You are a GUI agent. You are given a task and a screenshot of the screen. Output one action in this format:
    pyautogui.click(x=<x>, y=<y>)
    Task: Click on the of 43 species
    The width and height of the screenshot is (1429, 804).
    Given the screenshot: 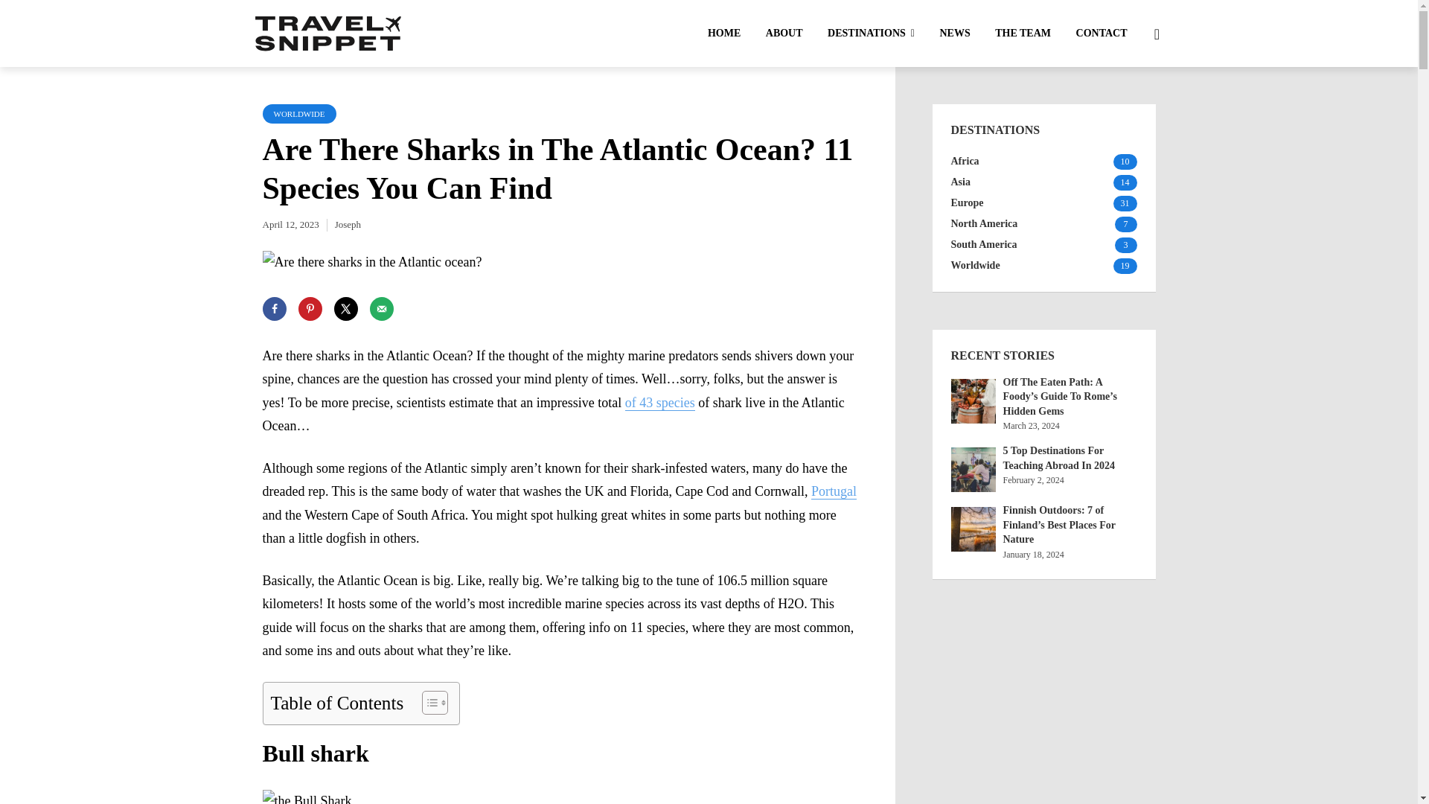 What is the action you would take?
    pyautogui.click(x=659, y=402)
    